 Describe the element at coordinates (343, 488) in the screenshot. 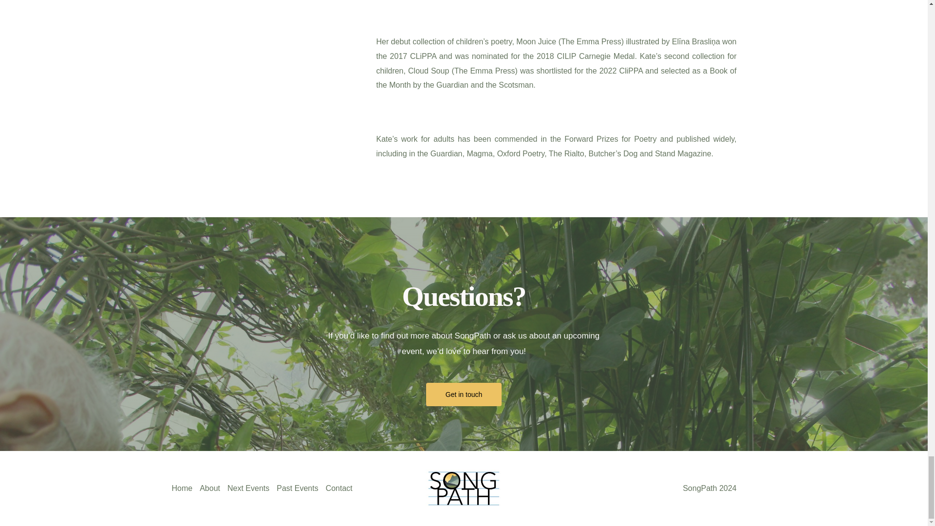

I see `Contact` at that location.